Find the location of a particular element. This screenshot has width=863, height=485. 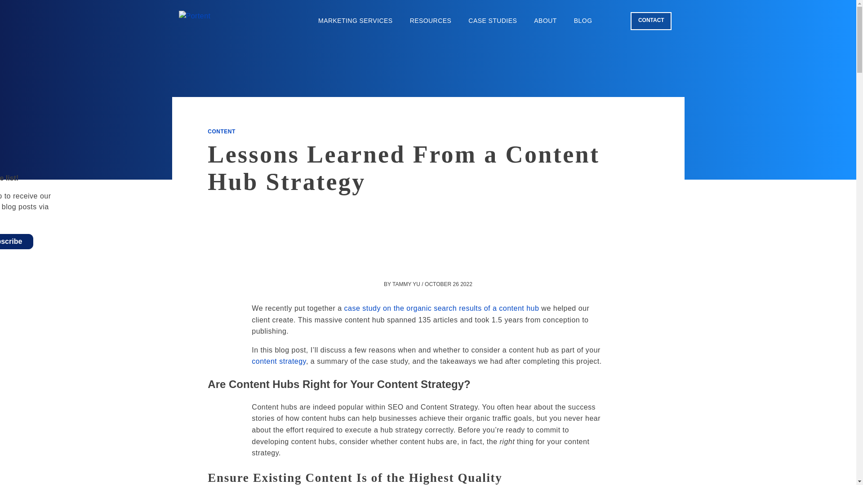

case study on the organic search results of a content hub is located at coordinates (442, 308).